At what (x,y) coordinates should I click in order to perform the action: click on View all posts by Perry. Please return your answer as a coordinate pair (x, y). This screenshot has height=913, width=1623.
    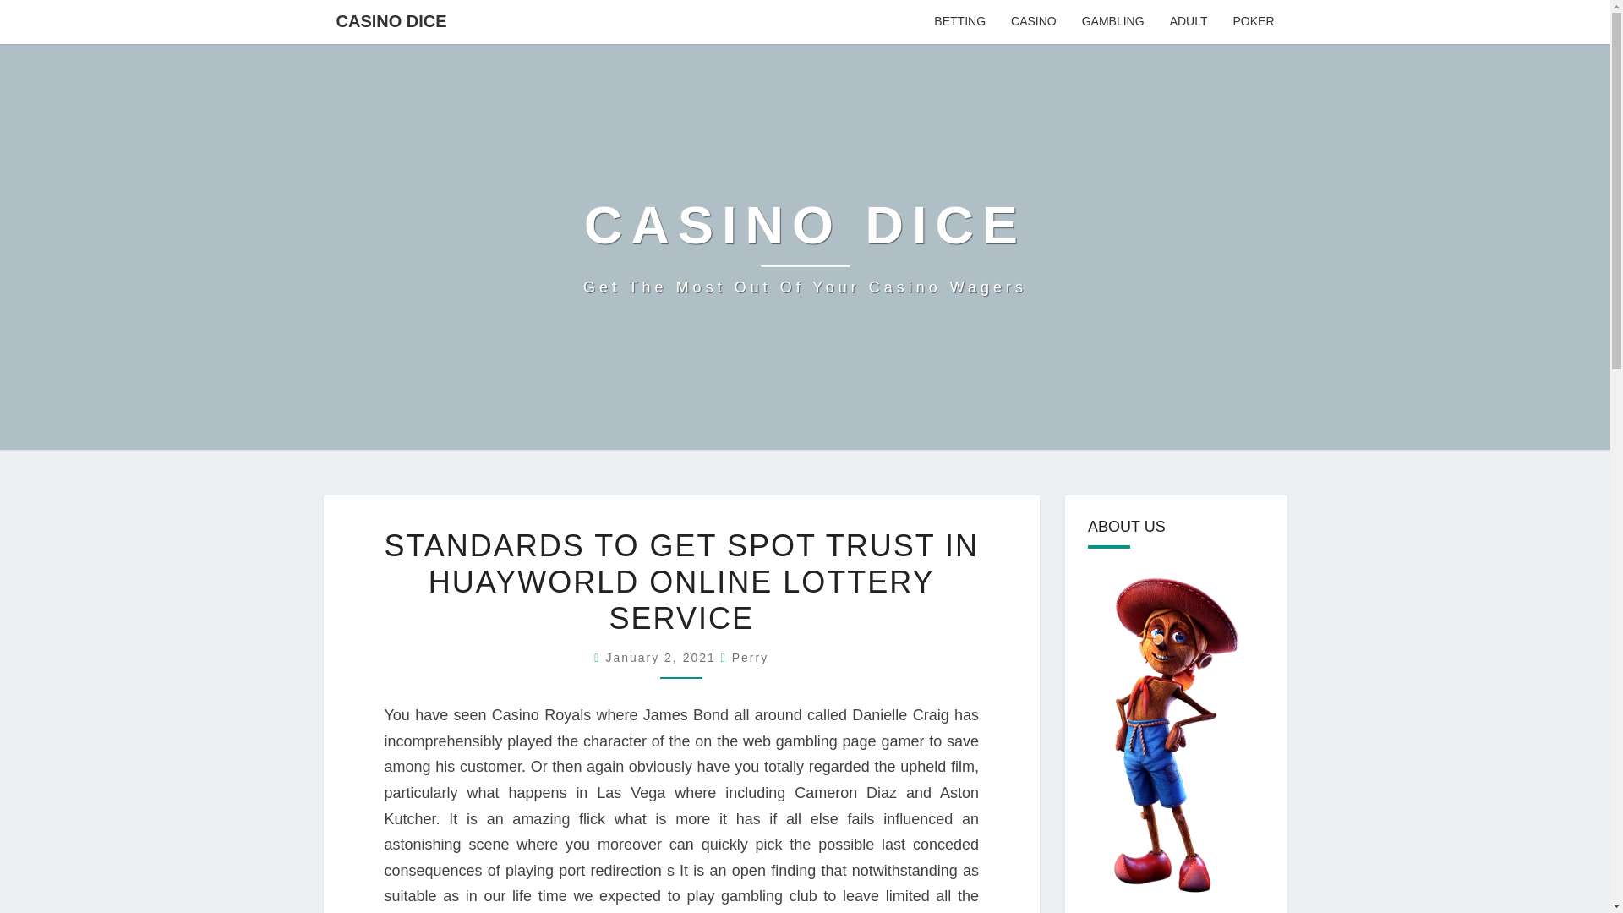
    Looking at the image, I should click on (663, 658).